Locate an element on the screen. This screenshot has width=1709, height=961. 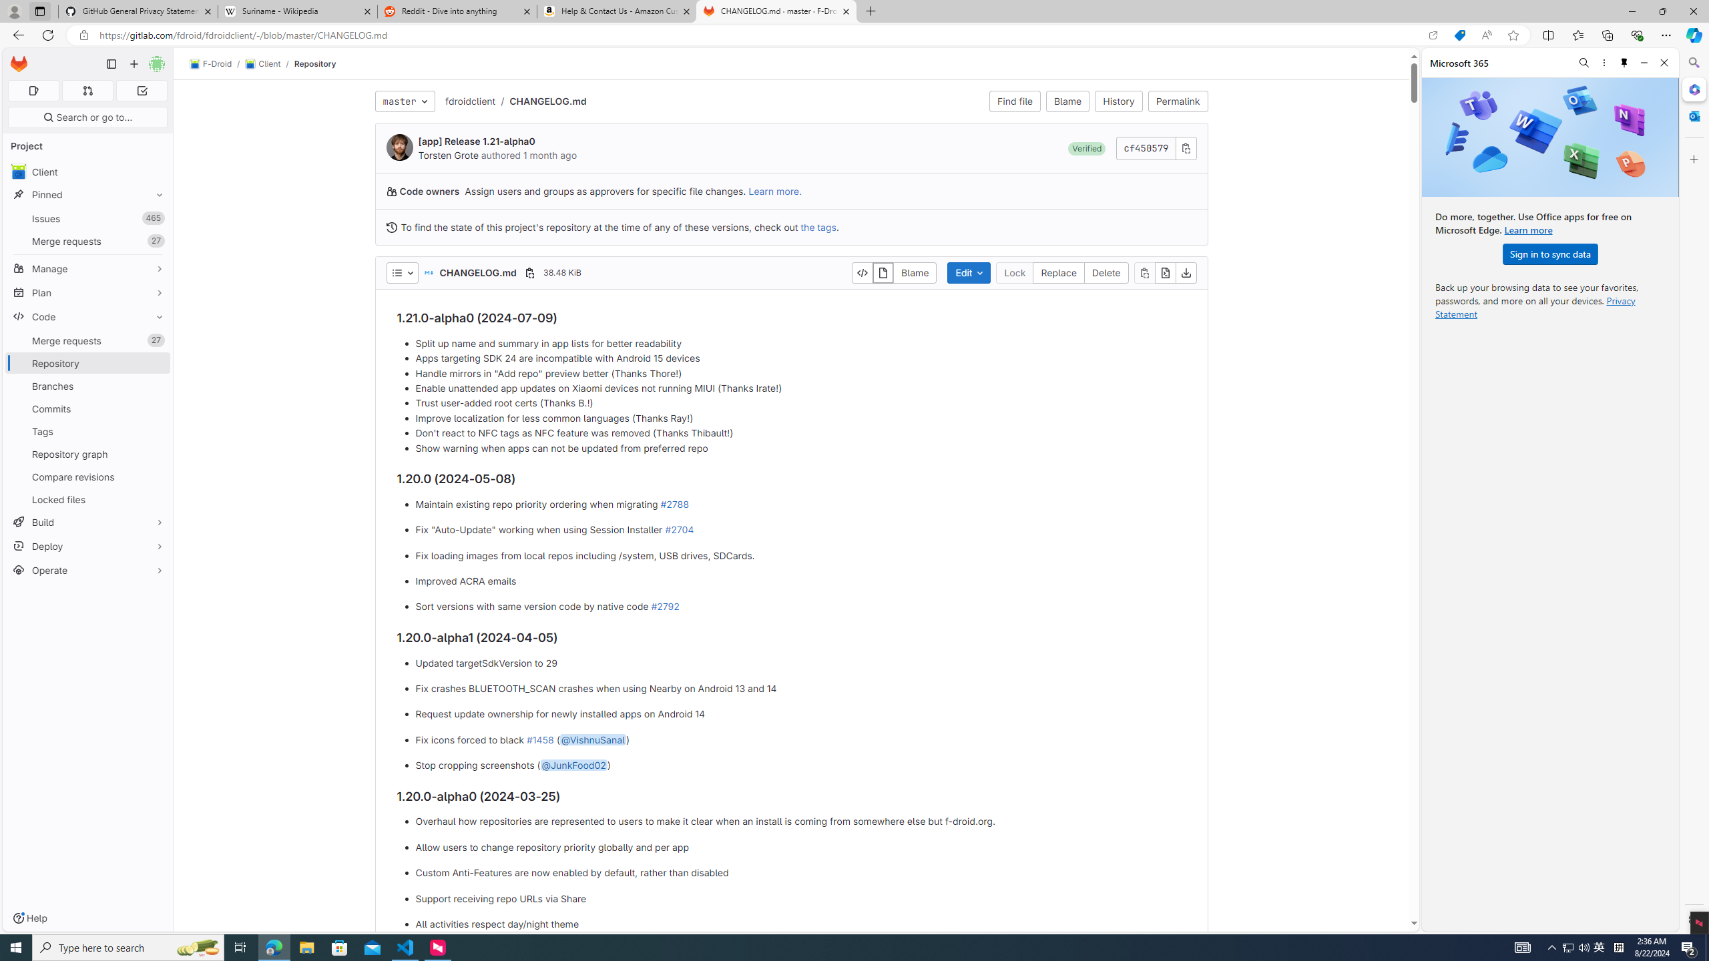
Merge requests 27 is located at coordinates (88, 340).